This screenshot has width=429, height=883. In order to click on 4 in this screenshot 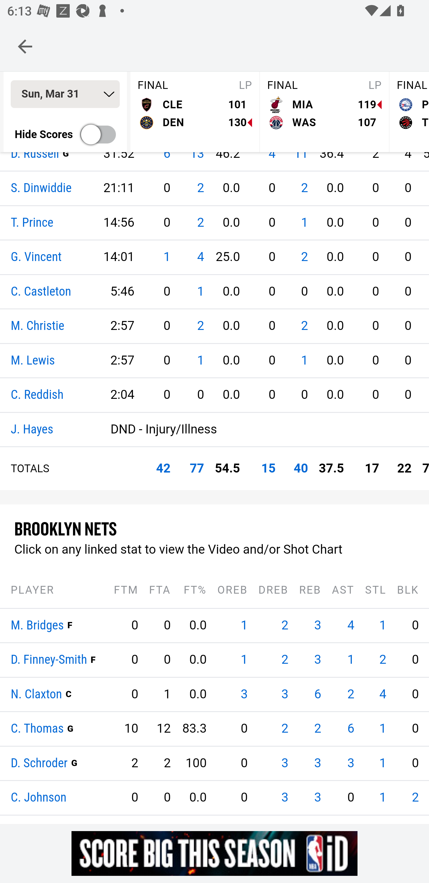, I will do `click(350, 626)`.